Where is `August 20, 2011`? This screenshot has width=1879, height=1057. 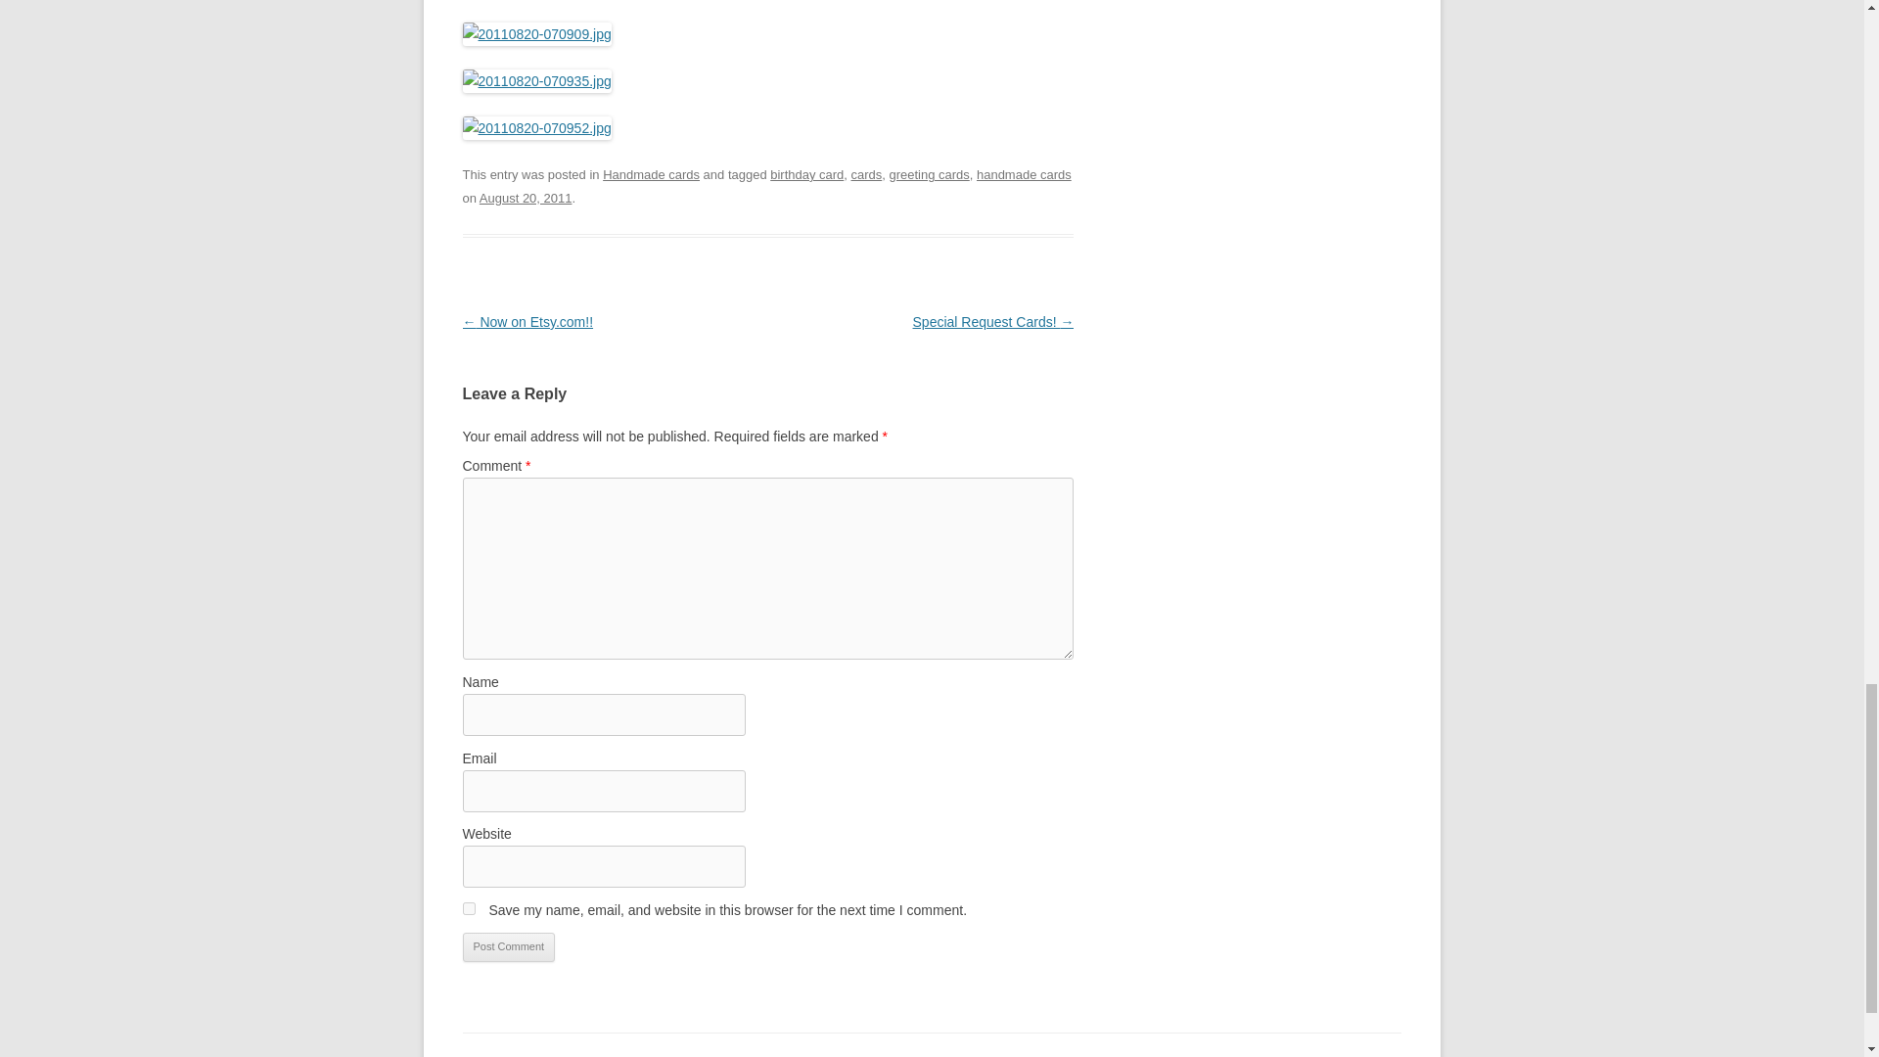
August 20, 2011 is located at coordinates (526, 198).